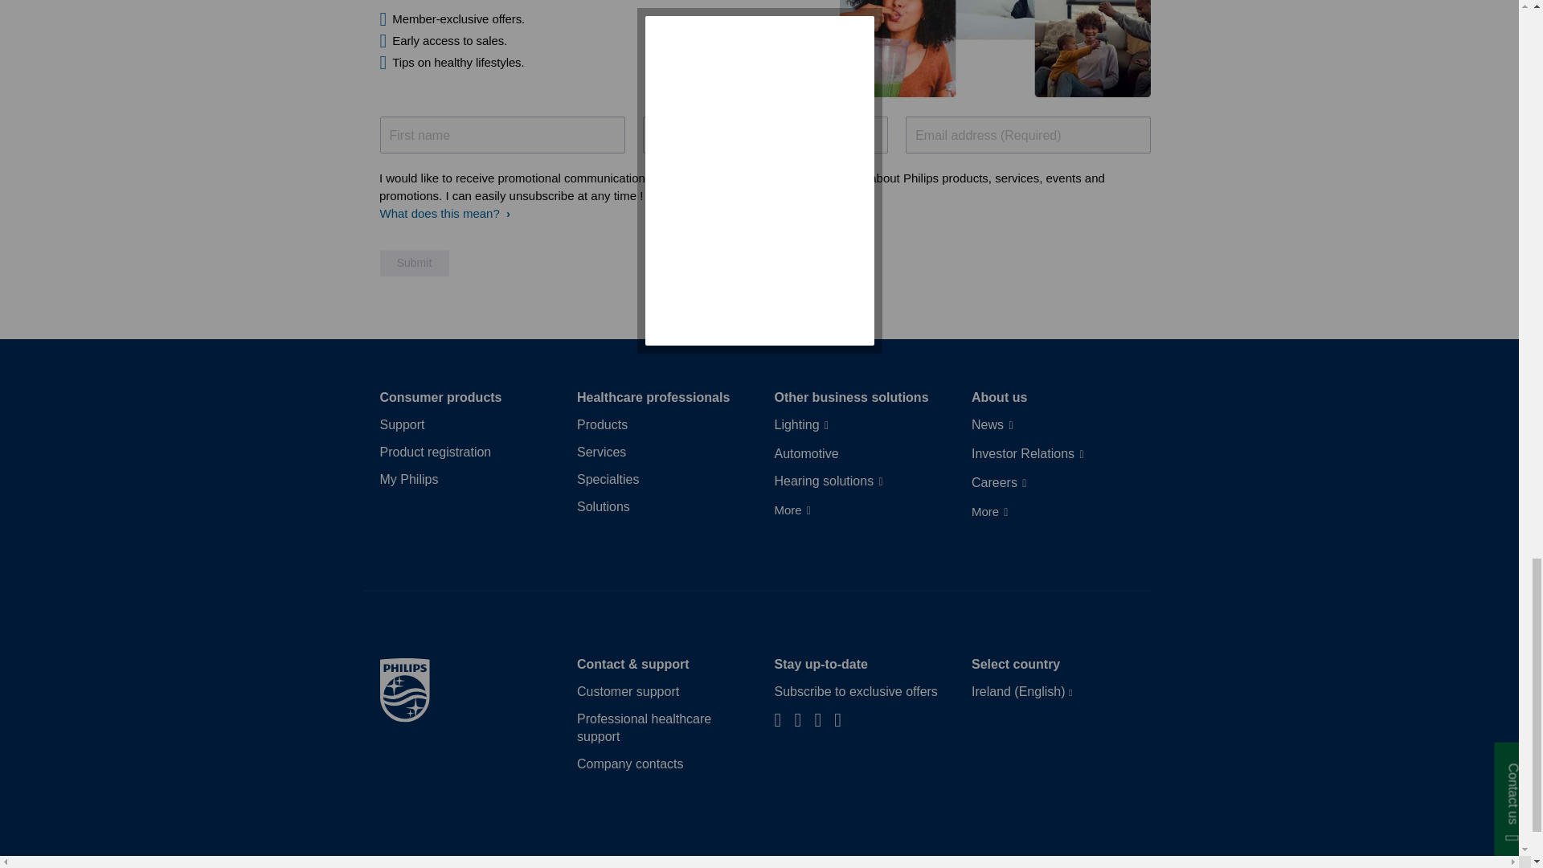 The image size is (1543, 868). Describe the element at coordinates (1029, 135) in the screenshot. I see `This field is required` at that location.